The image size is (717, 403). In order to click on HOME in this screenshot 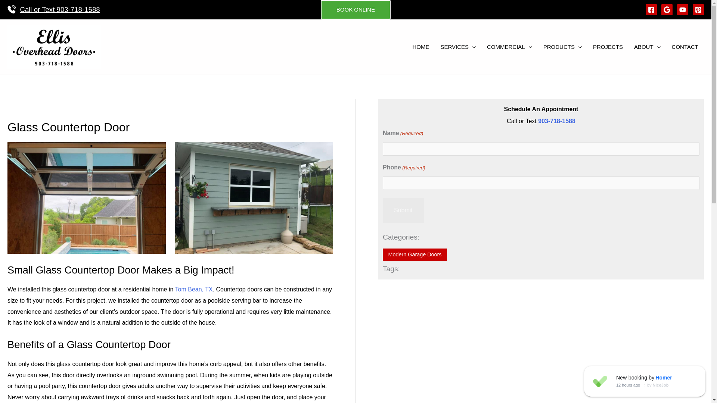, I will do `click(420, 47)`.